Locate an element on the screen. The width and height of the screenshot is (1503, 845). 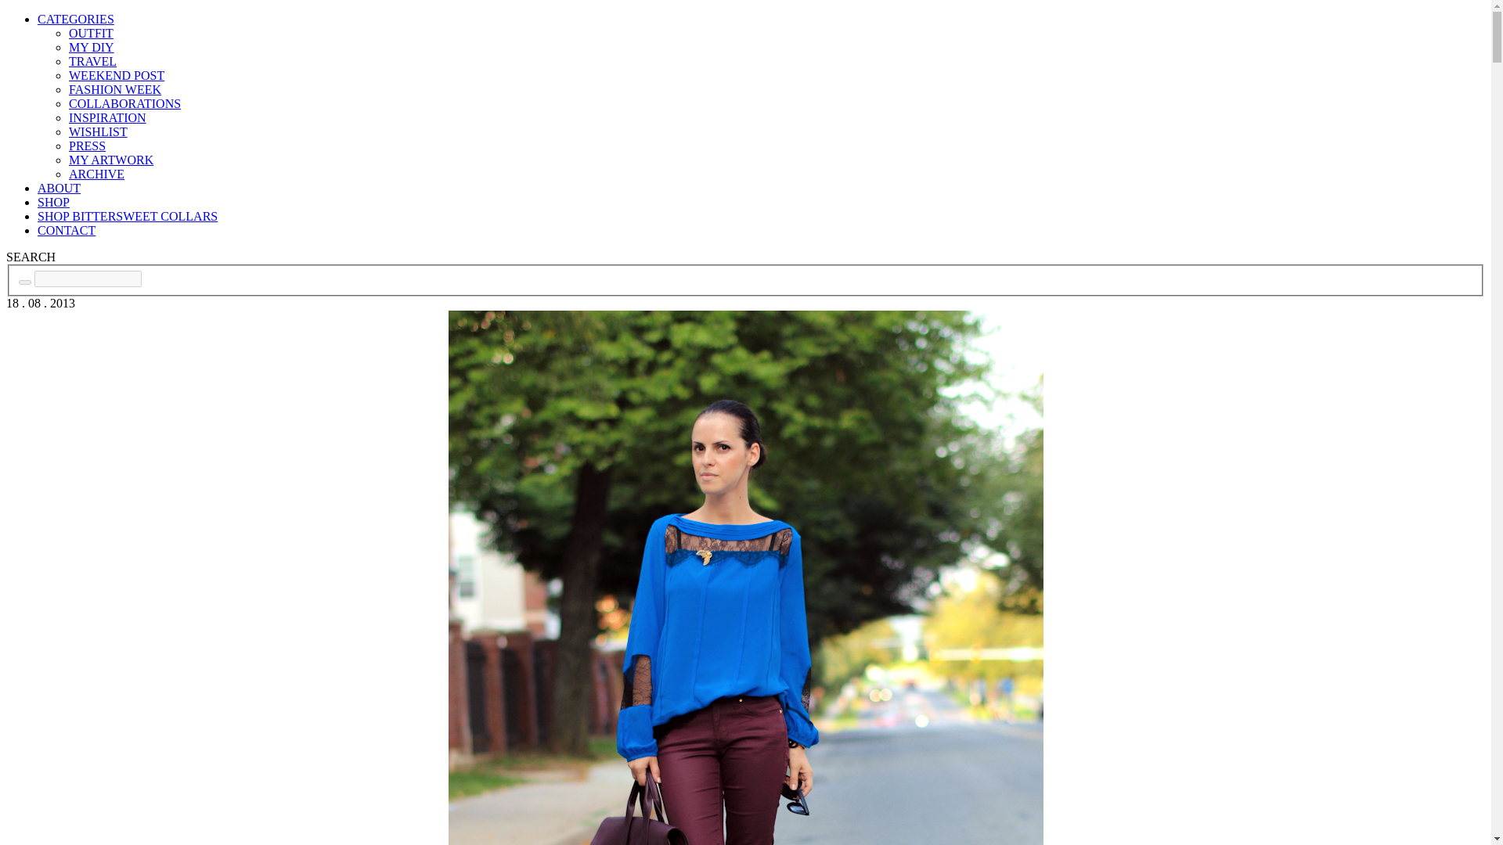
COLLABORATIONS is located at coordinates (124, 103).